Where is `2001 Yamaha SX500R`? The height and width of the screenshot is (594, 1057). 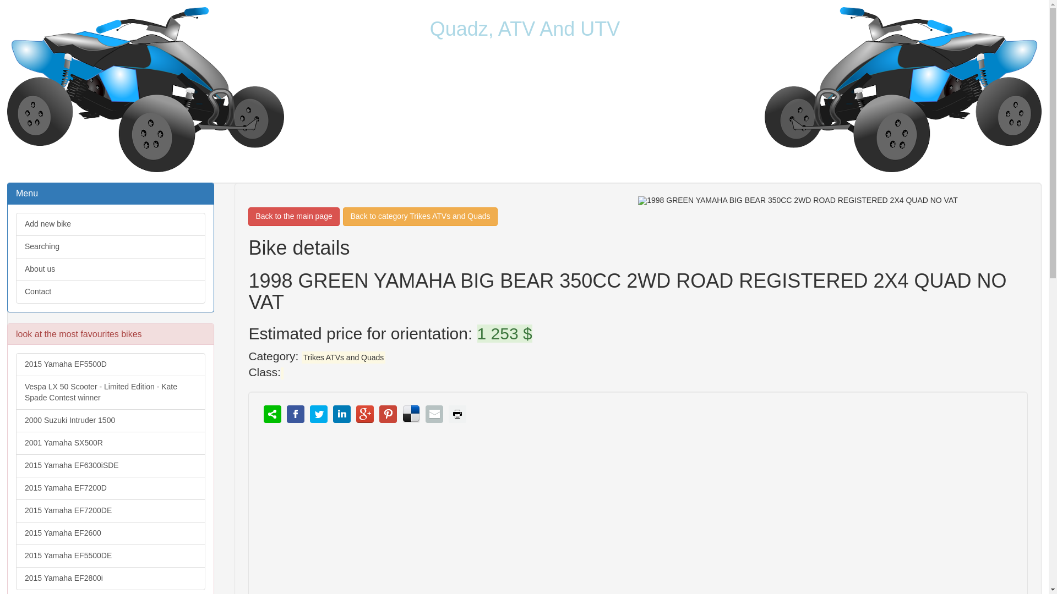
2001 Yamaha SX500R is located at coordinates (110, 443).